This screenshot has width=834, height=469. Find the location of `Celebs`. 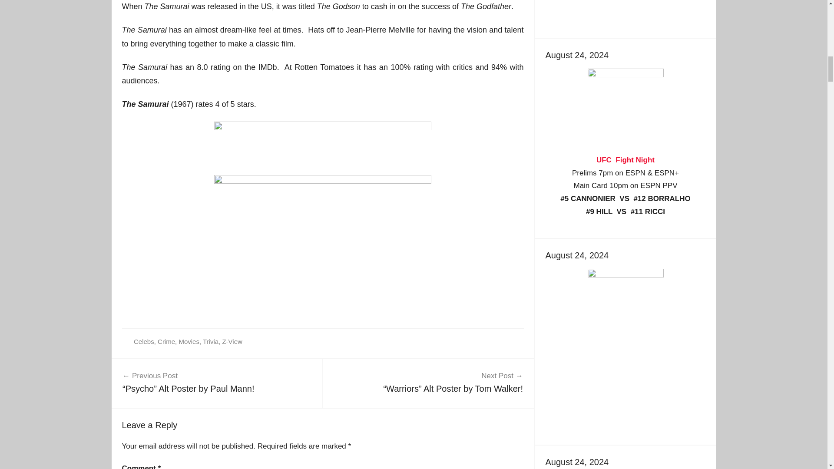

Celebs is located at coordinates (144, 341).